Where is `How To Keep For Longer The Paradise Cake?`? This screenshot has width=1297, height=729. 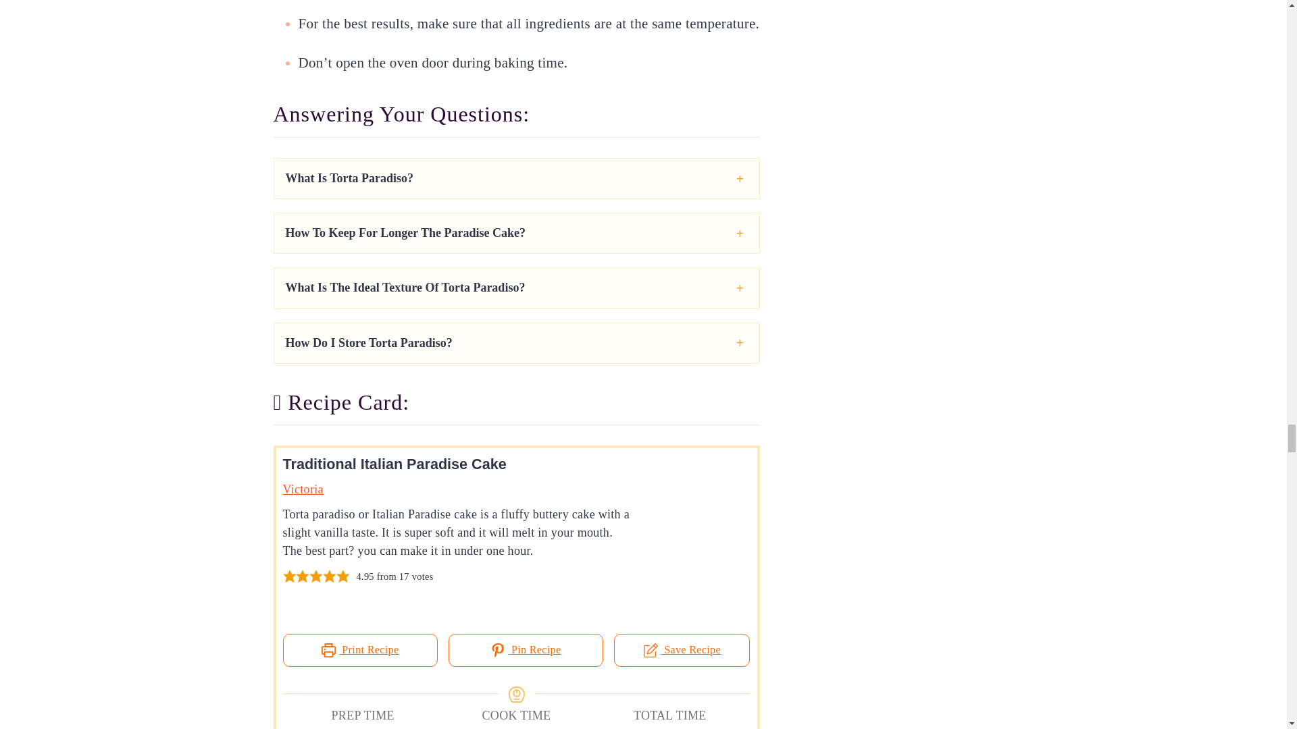
How To Keep For Longer The Paradise Cake? is located at coordinates (405, 232).